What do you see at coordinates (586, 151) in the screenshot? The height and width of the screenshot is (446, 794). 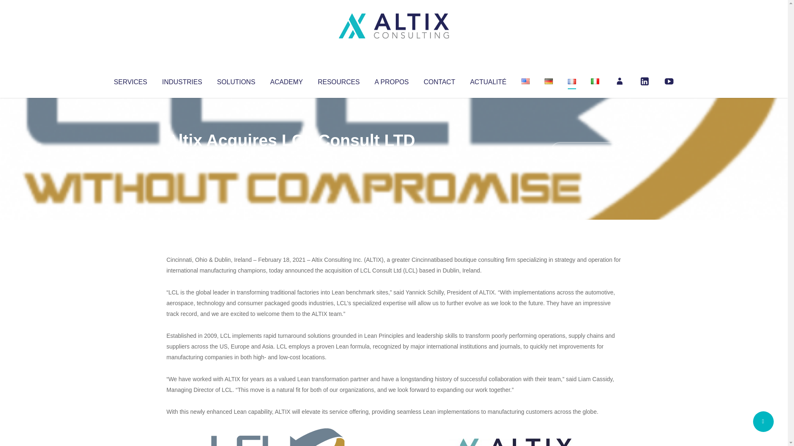 I see `No Comments` at bounding box center [586, 151].